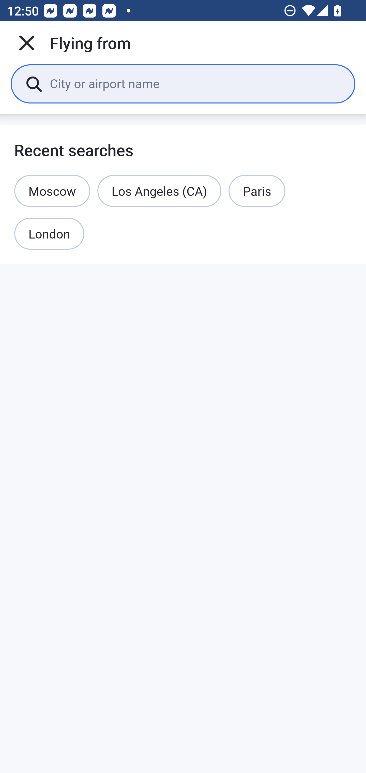 Image resolution: width=366 pixels, height=773 pixels. I want to click on City or airport name, so click(195, 83).